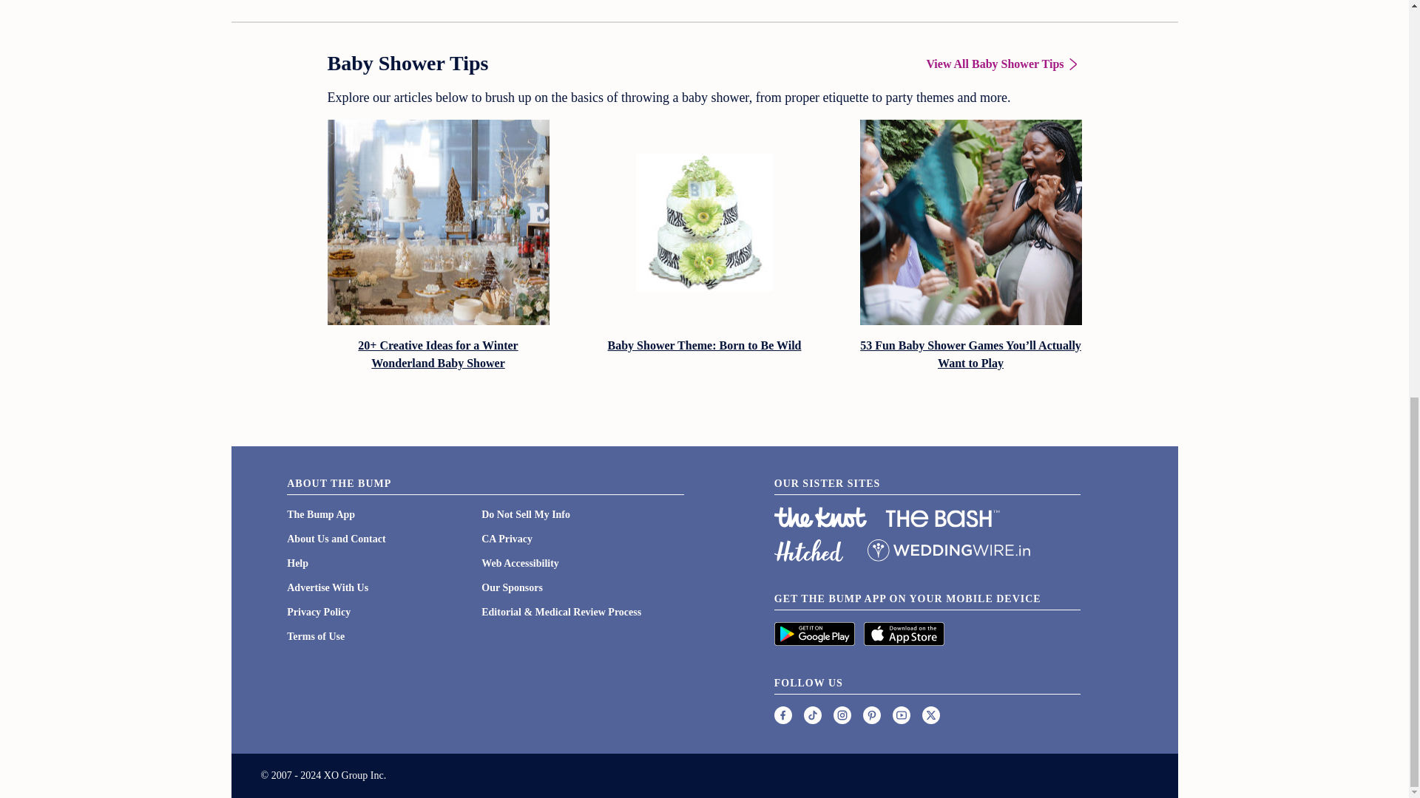 The height and width of the screenshot is (798, 1420). What do you see at coordinates (336, 539) in the screenshot?
I see `About Us and Contact` at bounding box center [336, 539].